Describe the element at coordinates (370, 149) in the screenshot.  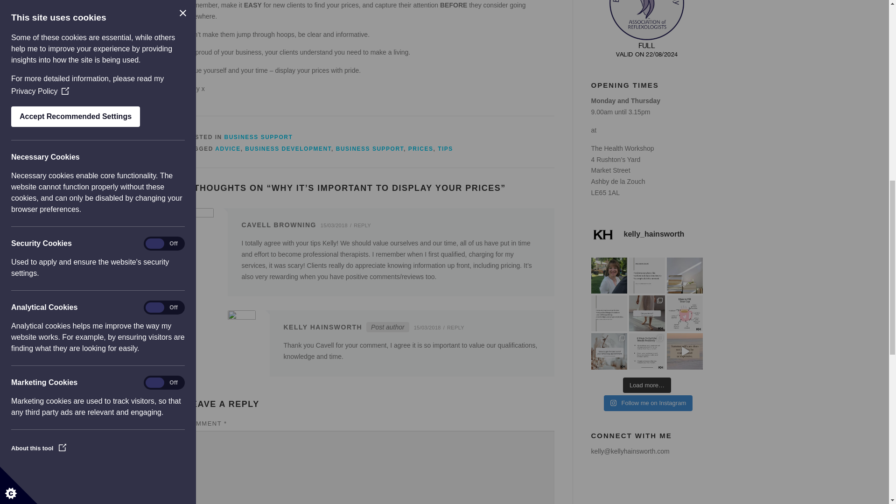
I see `BUSINESS SUPPORT` at that location.